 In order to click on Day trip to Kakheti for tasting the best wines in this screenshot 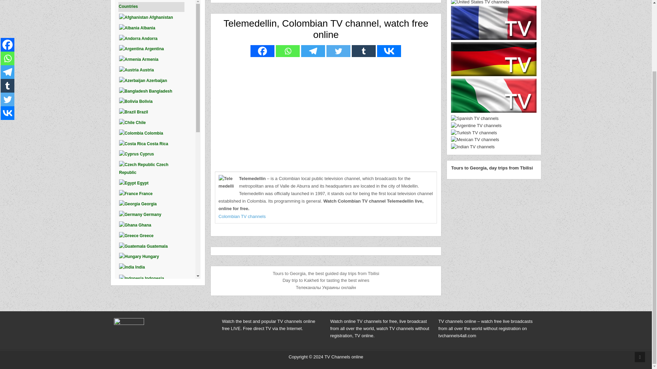, I will do `click(326, 280)`.